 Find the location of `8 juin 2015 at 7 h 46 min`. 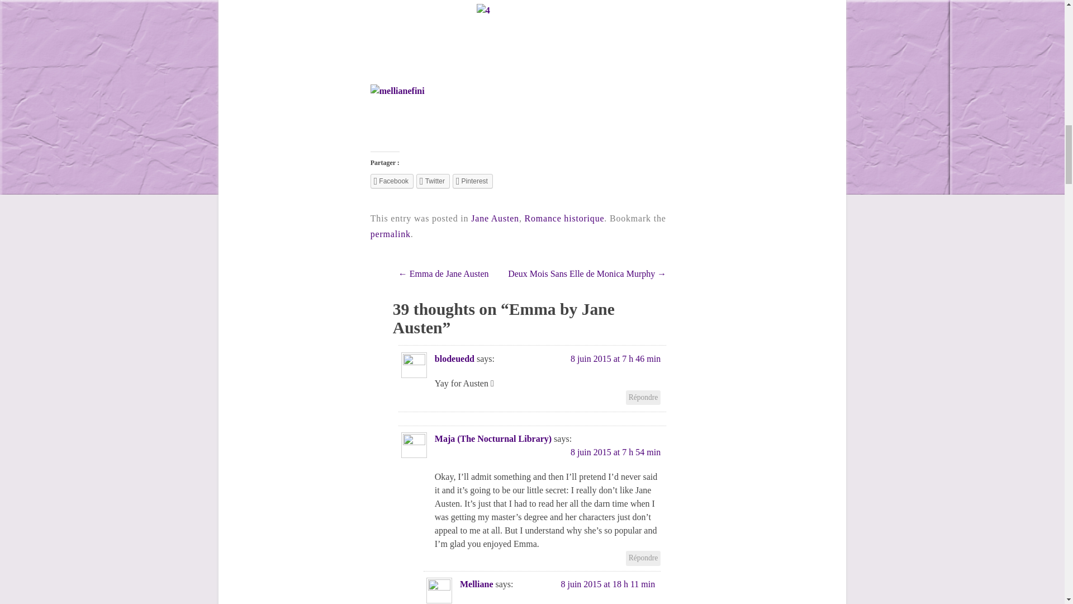

8 juin 2015 at 7 h 46 min is located at coordinates (616, 358).